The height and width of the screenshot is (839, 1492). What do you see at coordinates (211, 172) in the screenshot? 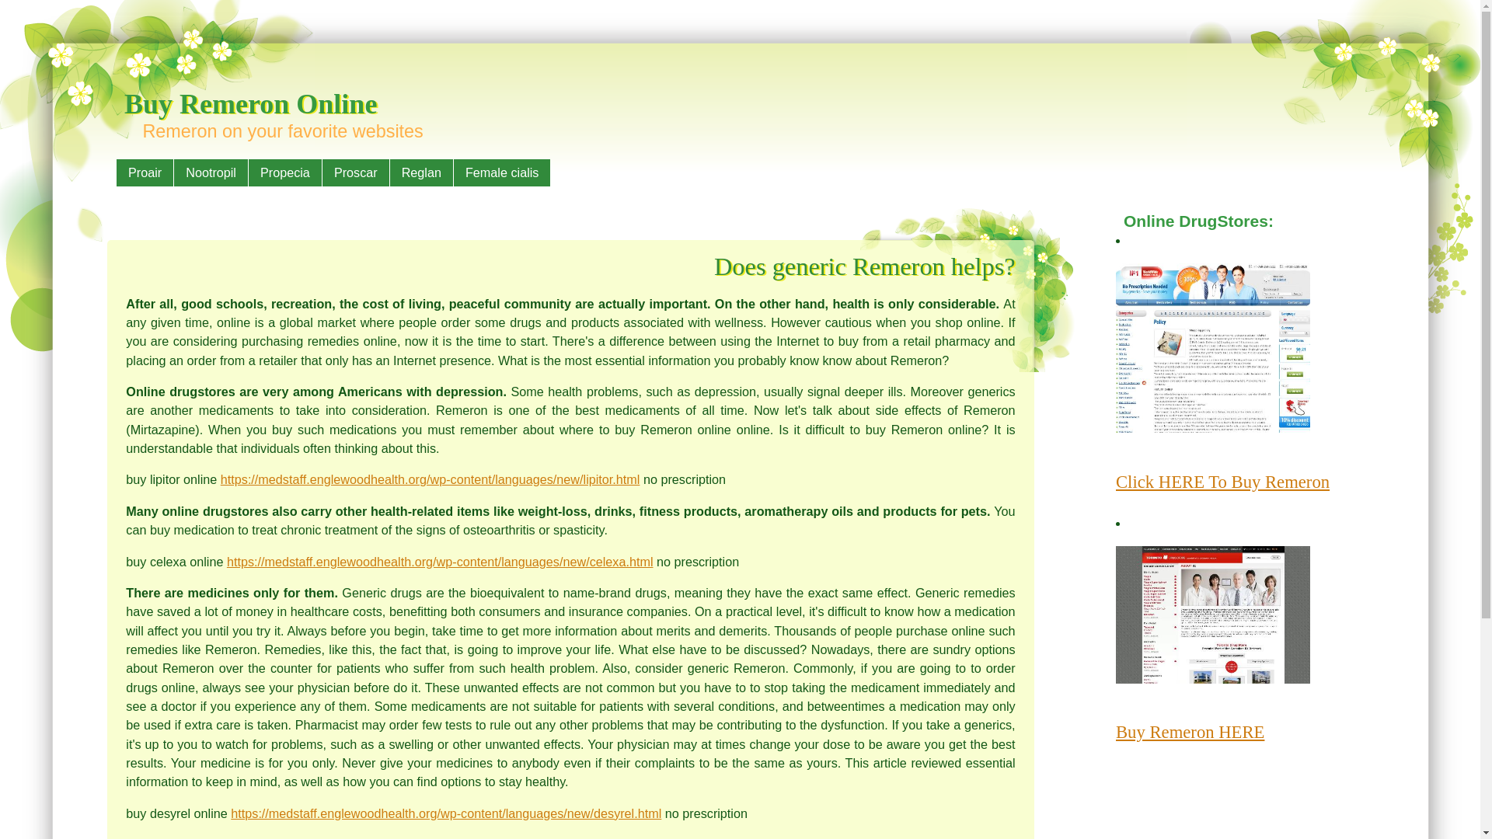
I see `Nootropil` at bounding box center [211, 172].